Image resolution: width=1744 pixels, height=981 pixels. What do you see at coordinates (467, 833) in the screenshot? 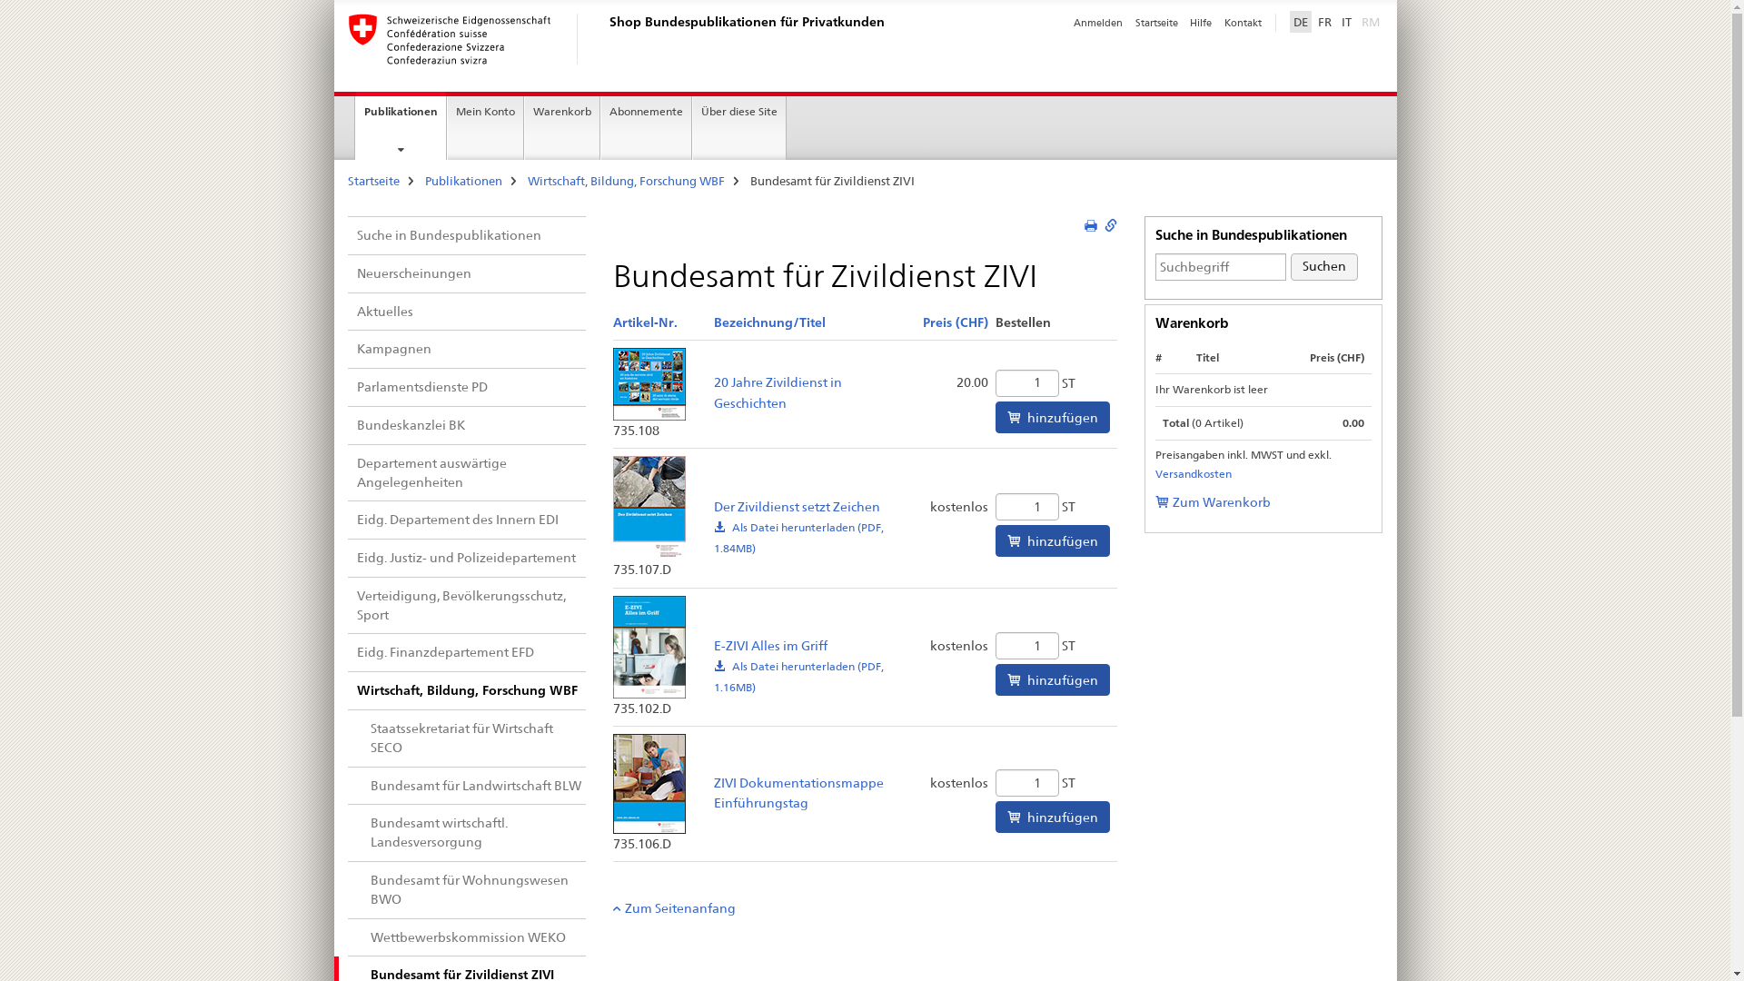
I see `Bundesamt wirtschaftl. Landesversorgung` at bounding box center [467, 833].